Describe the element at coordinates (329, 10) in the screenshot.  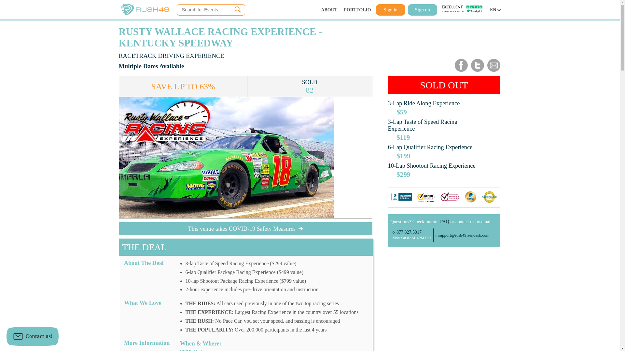
I see `Share your personal link on Facebook` at that location.